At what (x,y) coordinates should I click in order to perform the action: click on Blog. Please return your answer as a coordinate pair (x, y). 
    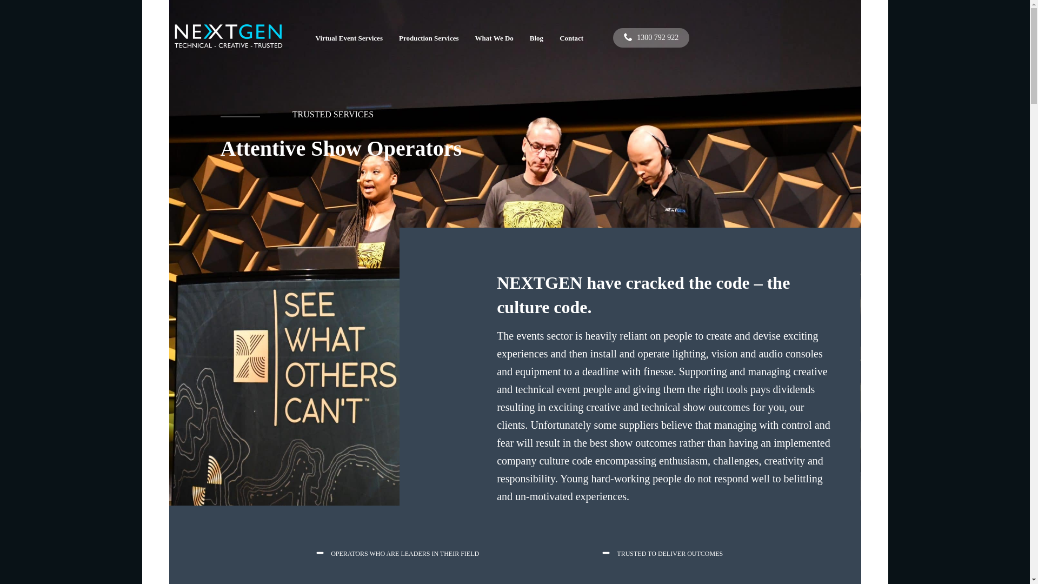
    Looking at the image, I should click on (536, 38).